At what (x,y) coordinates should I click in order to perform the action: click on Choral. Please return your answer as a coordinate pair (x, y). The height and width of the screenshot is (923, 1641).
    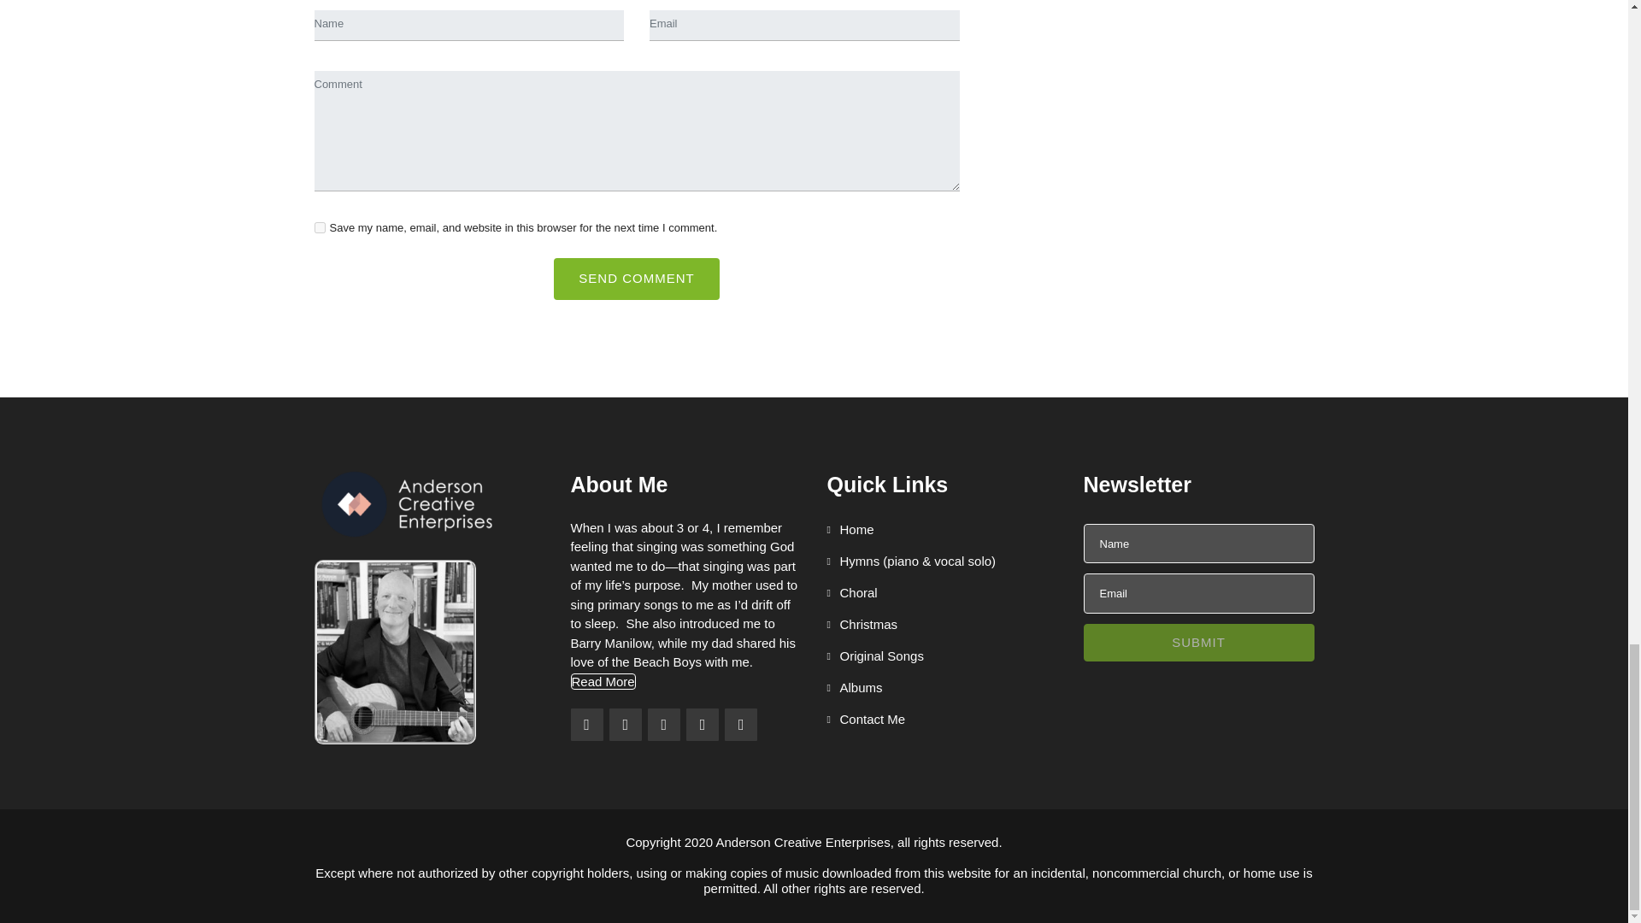
    Looking at the image, I should click on (852, 593).